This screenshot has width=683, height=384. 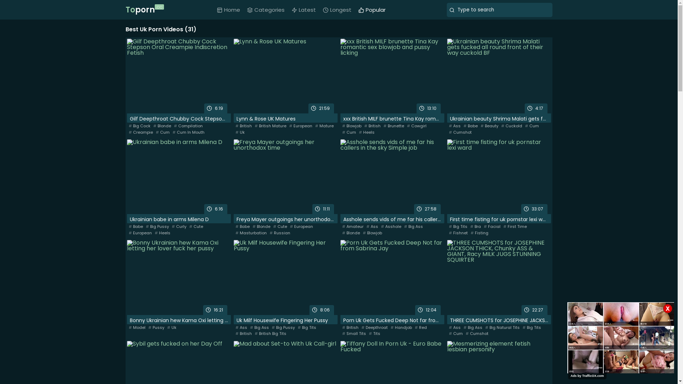 What do you see at coordinates (499, 10) in the screenshot?
I see `Search X Videos` at bounding box center [499, 10].